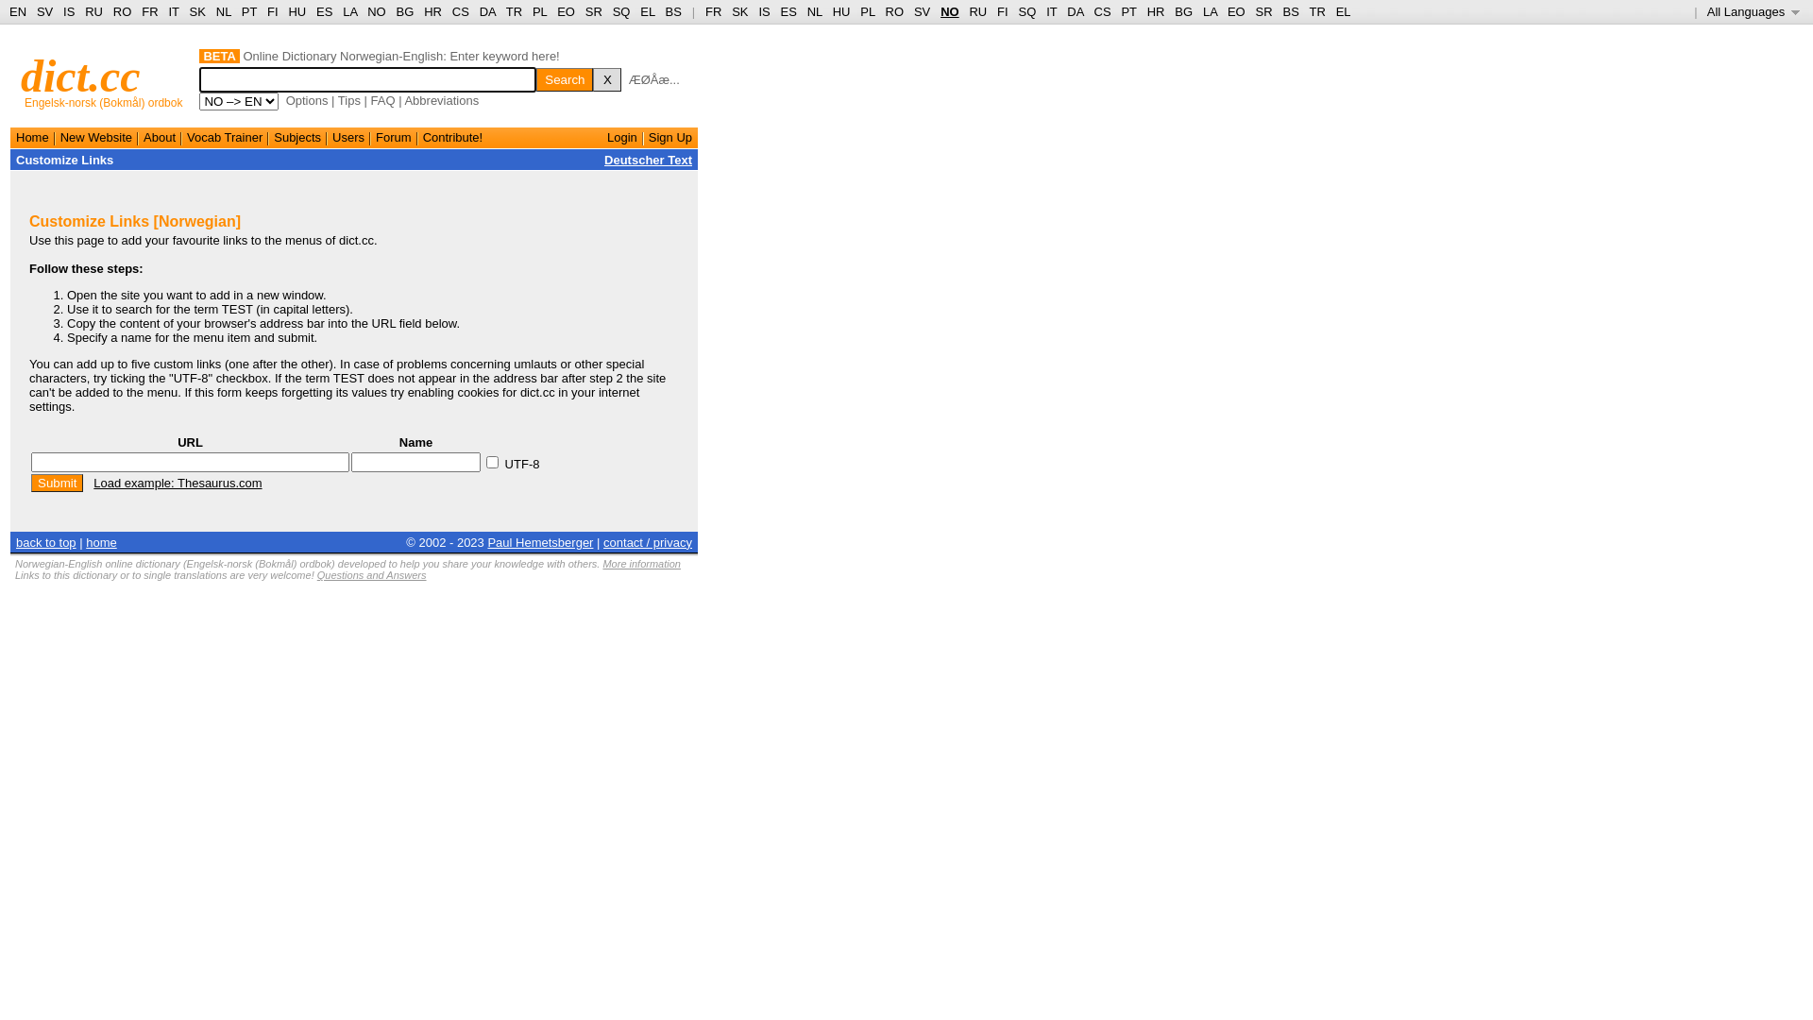  Describe the element at coordinates (160, 138) in the screenshot. I see `About` at that location.